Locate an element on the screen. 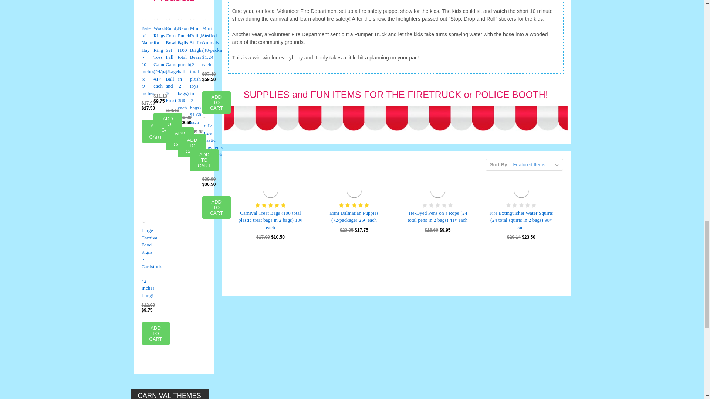 The image size is (710, 399). Wood Rings for Ring Toss Games is located at coordinates (155, 19).